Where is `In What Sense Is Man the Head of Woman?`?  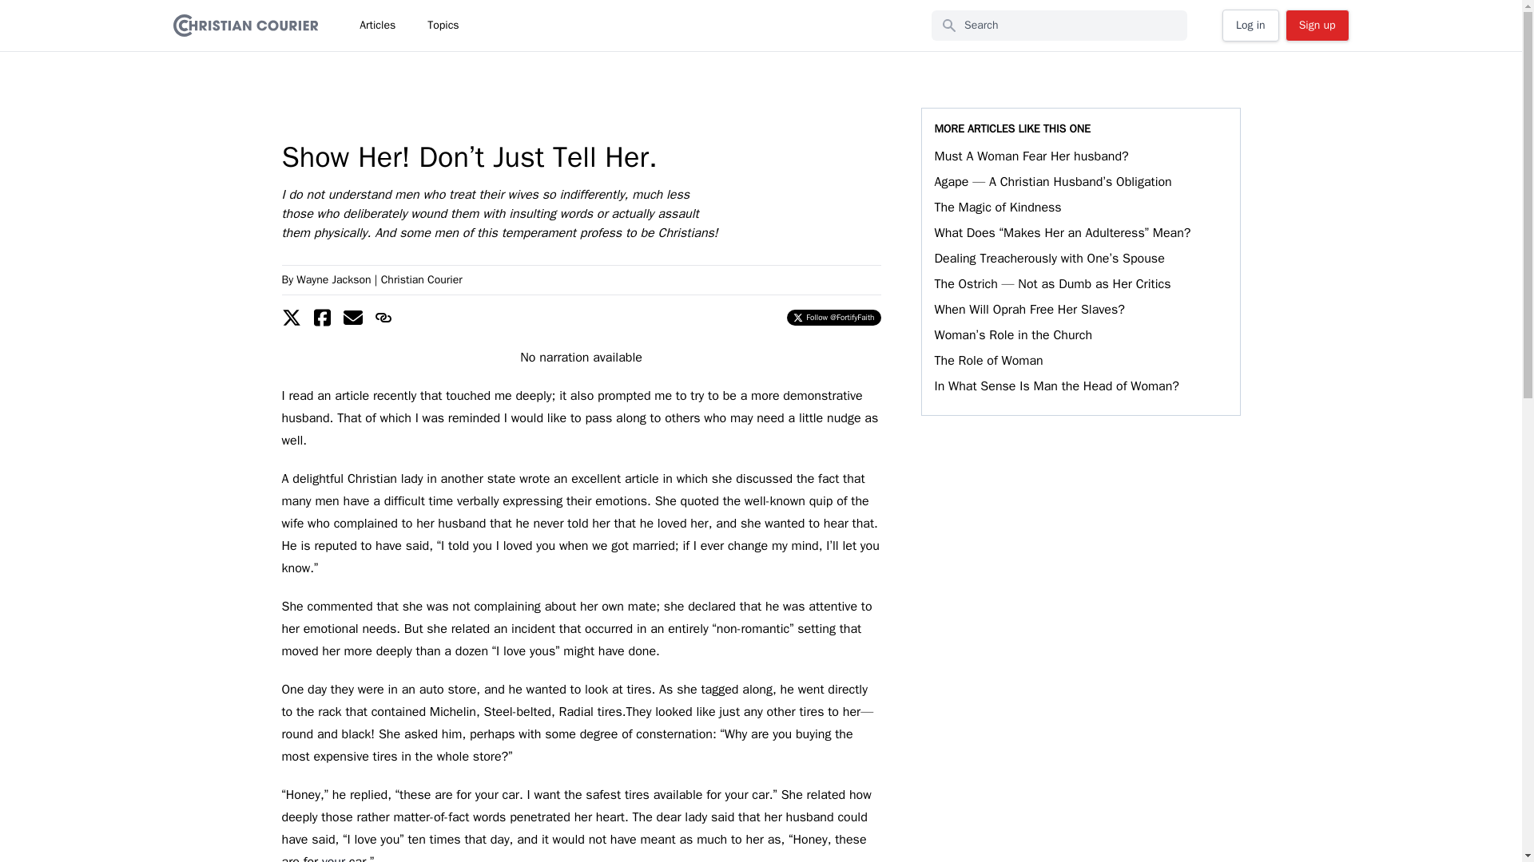 In What Sense Is Man the Head of Woman? is located at coordinates (1056, 386).